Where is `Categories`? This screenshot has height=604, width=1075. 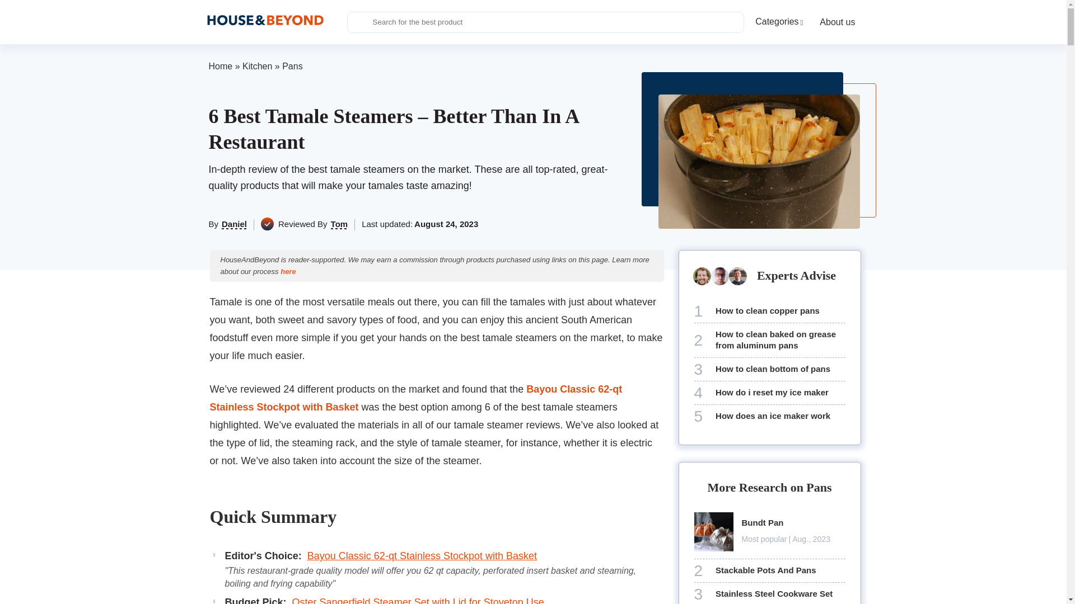
Categories is located at coordinates (778, 22).